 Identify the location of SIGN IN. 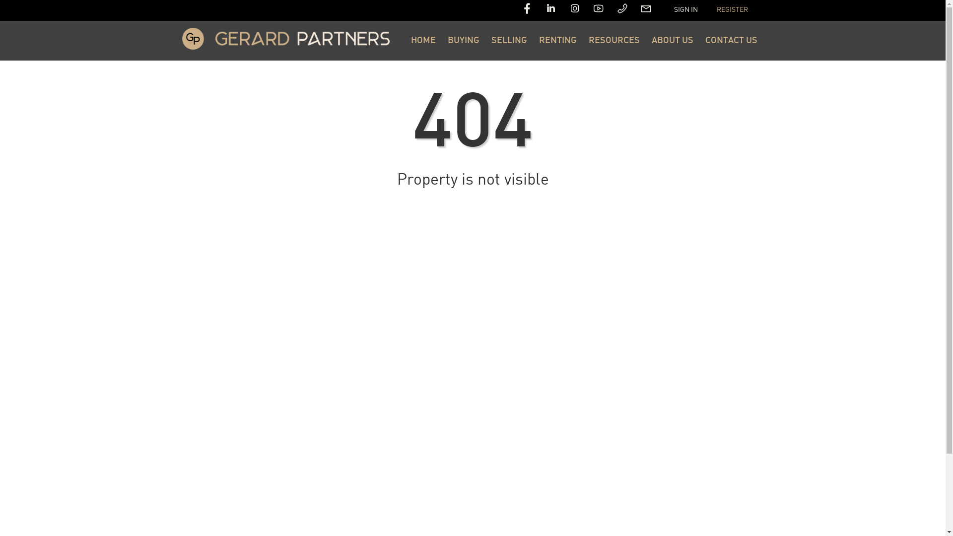
(686, 10).